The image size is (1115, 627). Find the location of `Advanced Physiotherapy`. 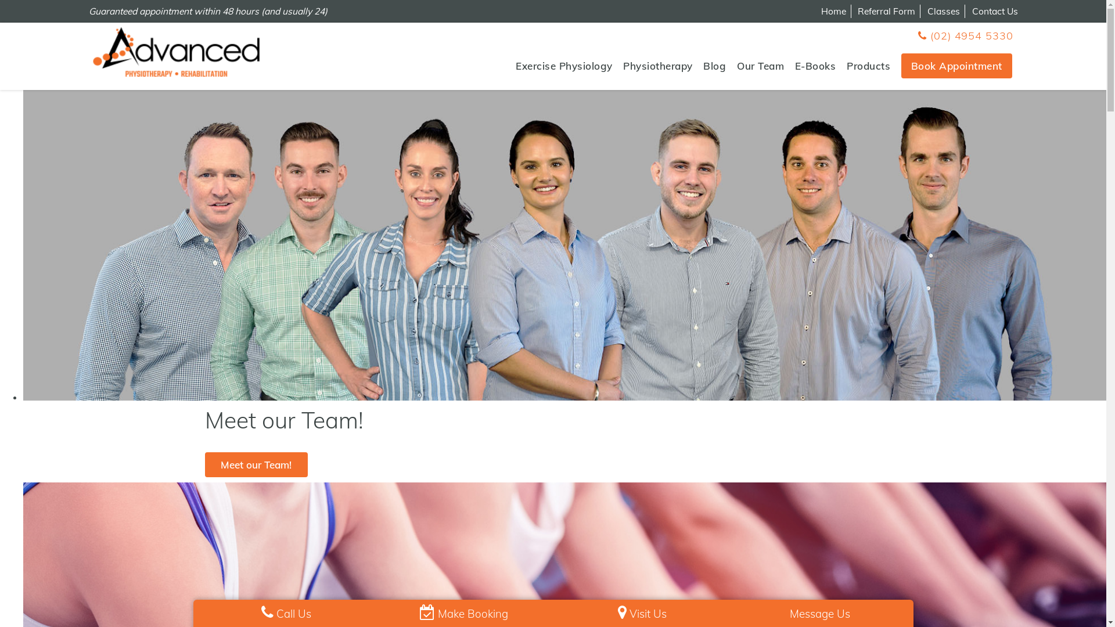

Advanced Physiotherapy is located at coordinates (175, 52).